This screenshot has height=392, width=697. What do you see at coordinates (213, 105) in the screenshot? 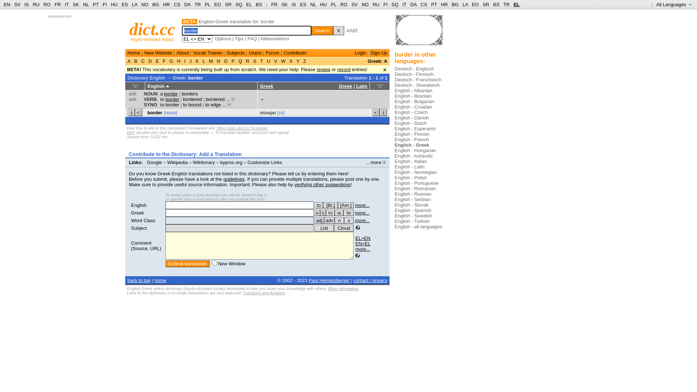
I see `to edge` at bounding box center [213, 105].